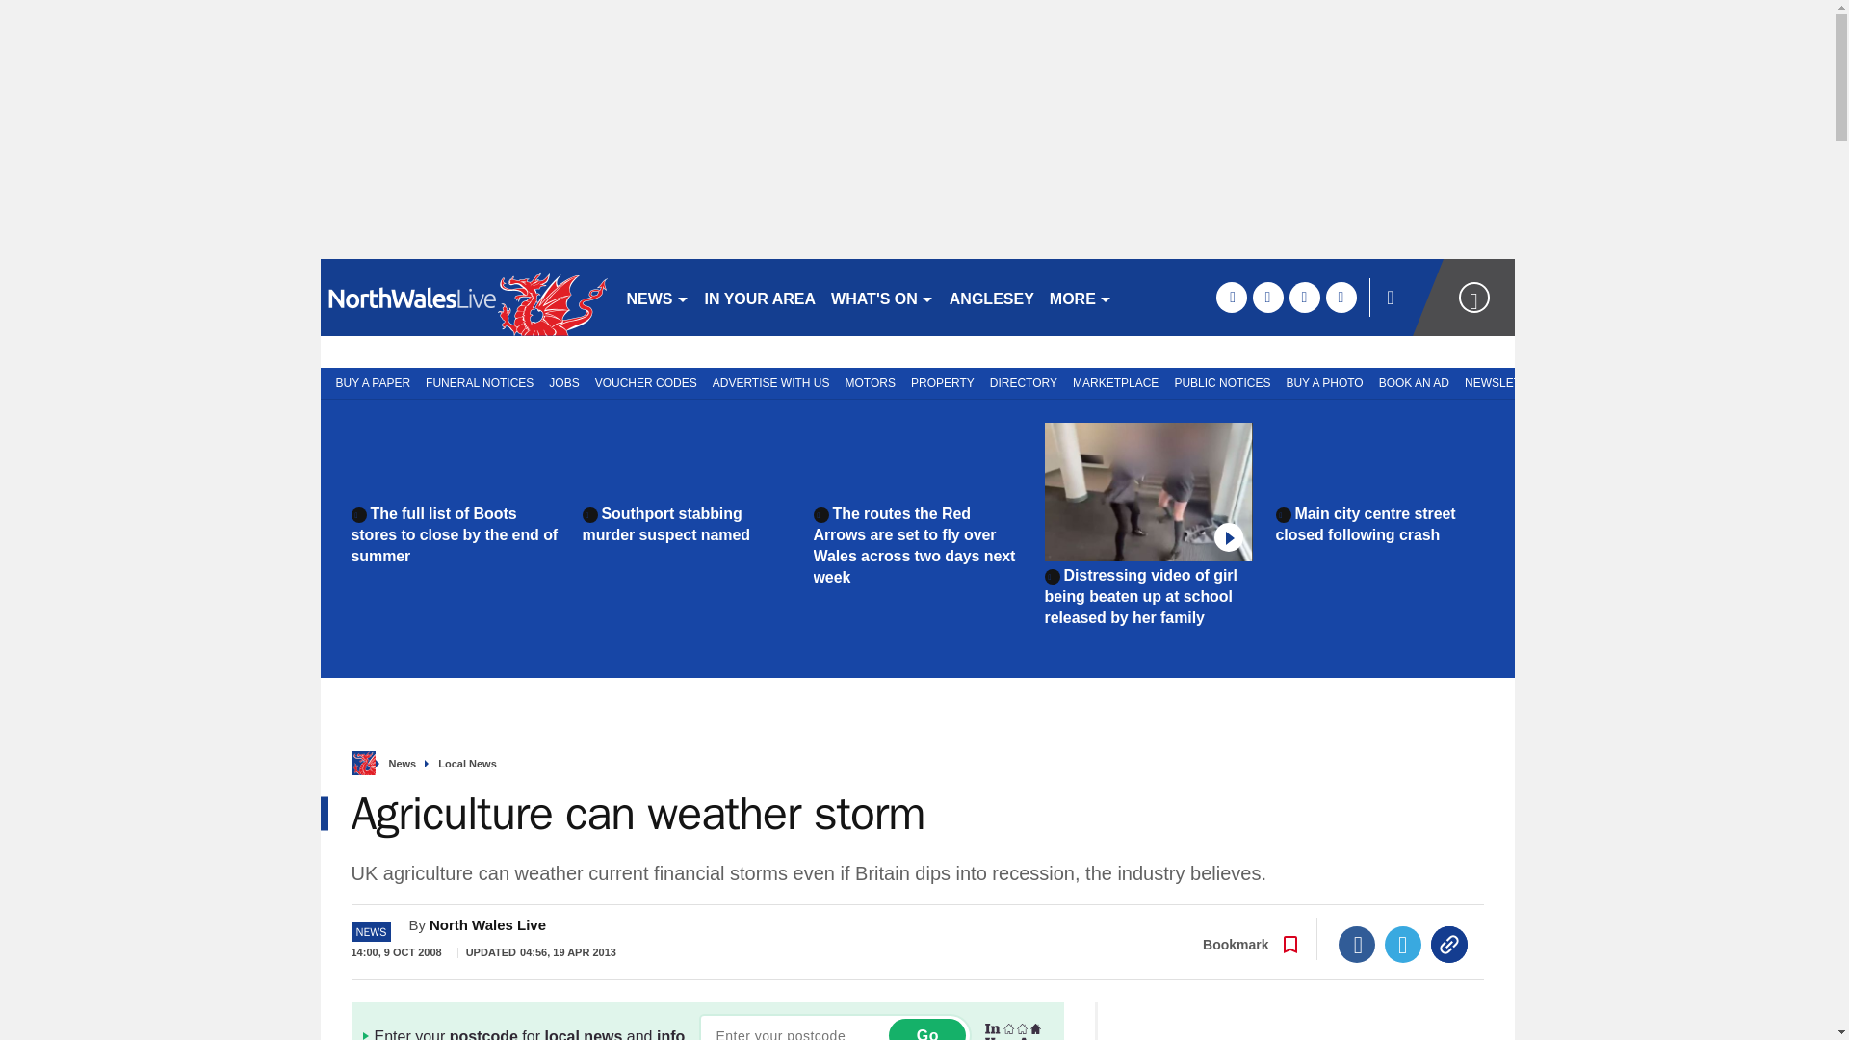  What do you see at coordinates (1231, 297) in the screenshot?
I see `facebook` at bounding box center [1231, 297].